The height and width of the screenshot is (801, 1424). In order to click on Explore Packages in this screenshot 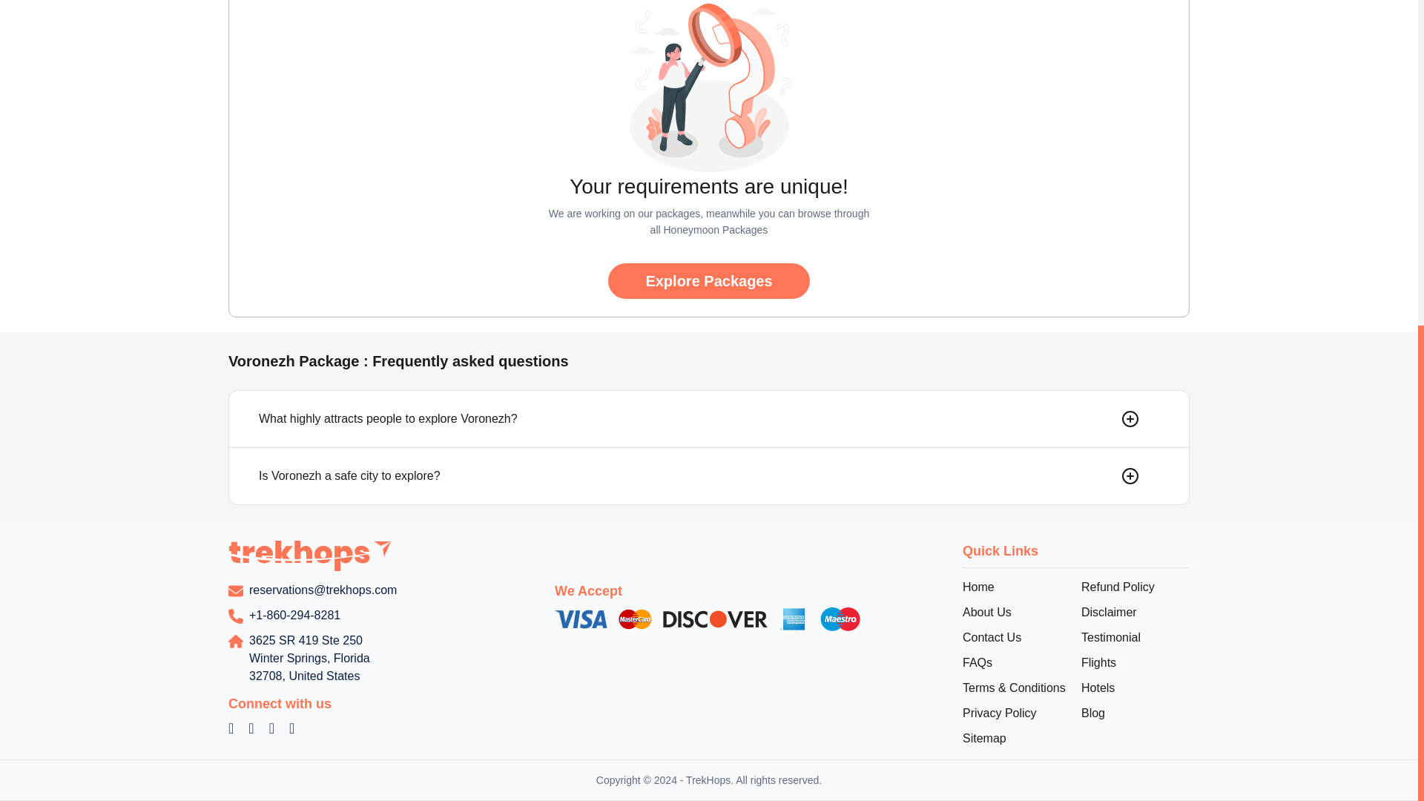, I will do `click(708, 280)`.